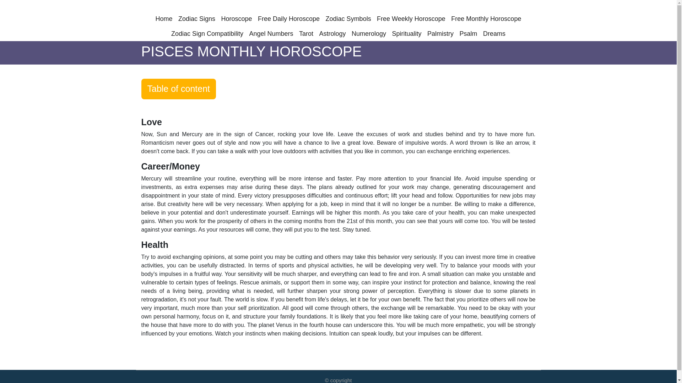  I want to click on Spirituality, so click(407, 33).